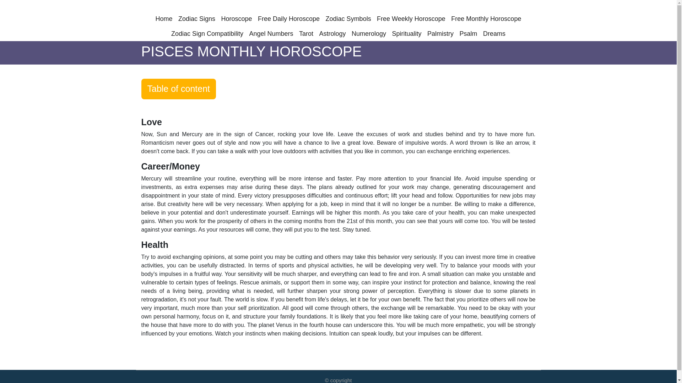  I want to click on Spirituality, so click(407, 33).